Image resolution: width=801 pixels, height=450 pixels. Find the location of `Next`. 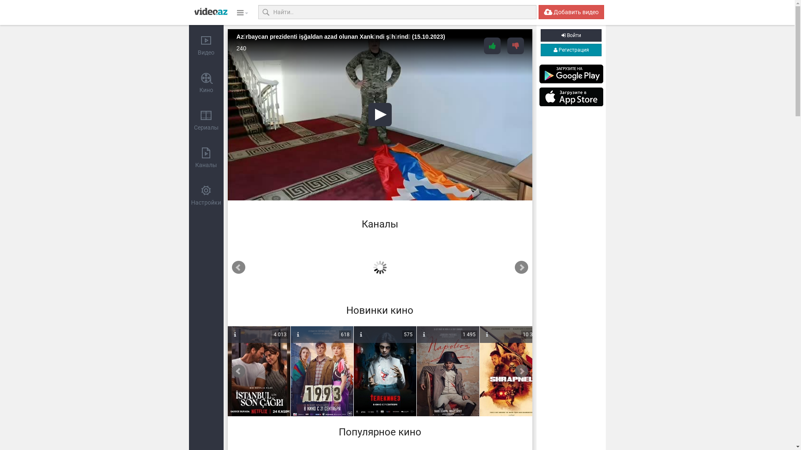

Next is located at coordinates (521, 371).